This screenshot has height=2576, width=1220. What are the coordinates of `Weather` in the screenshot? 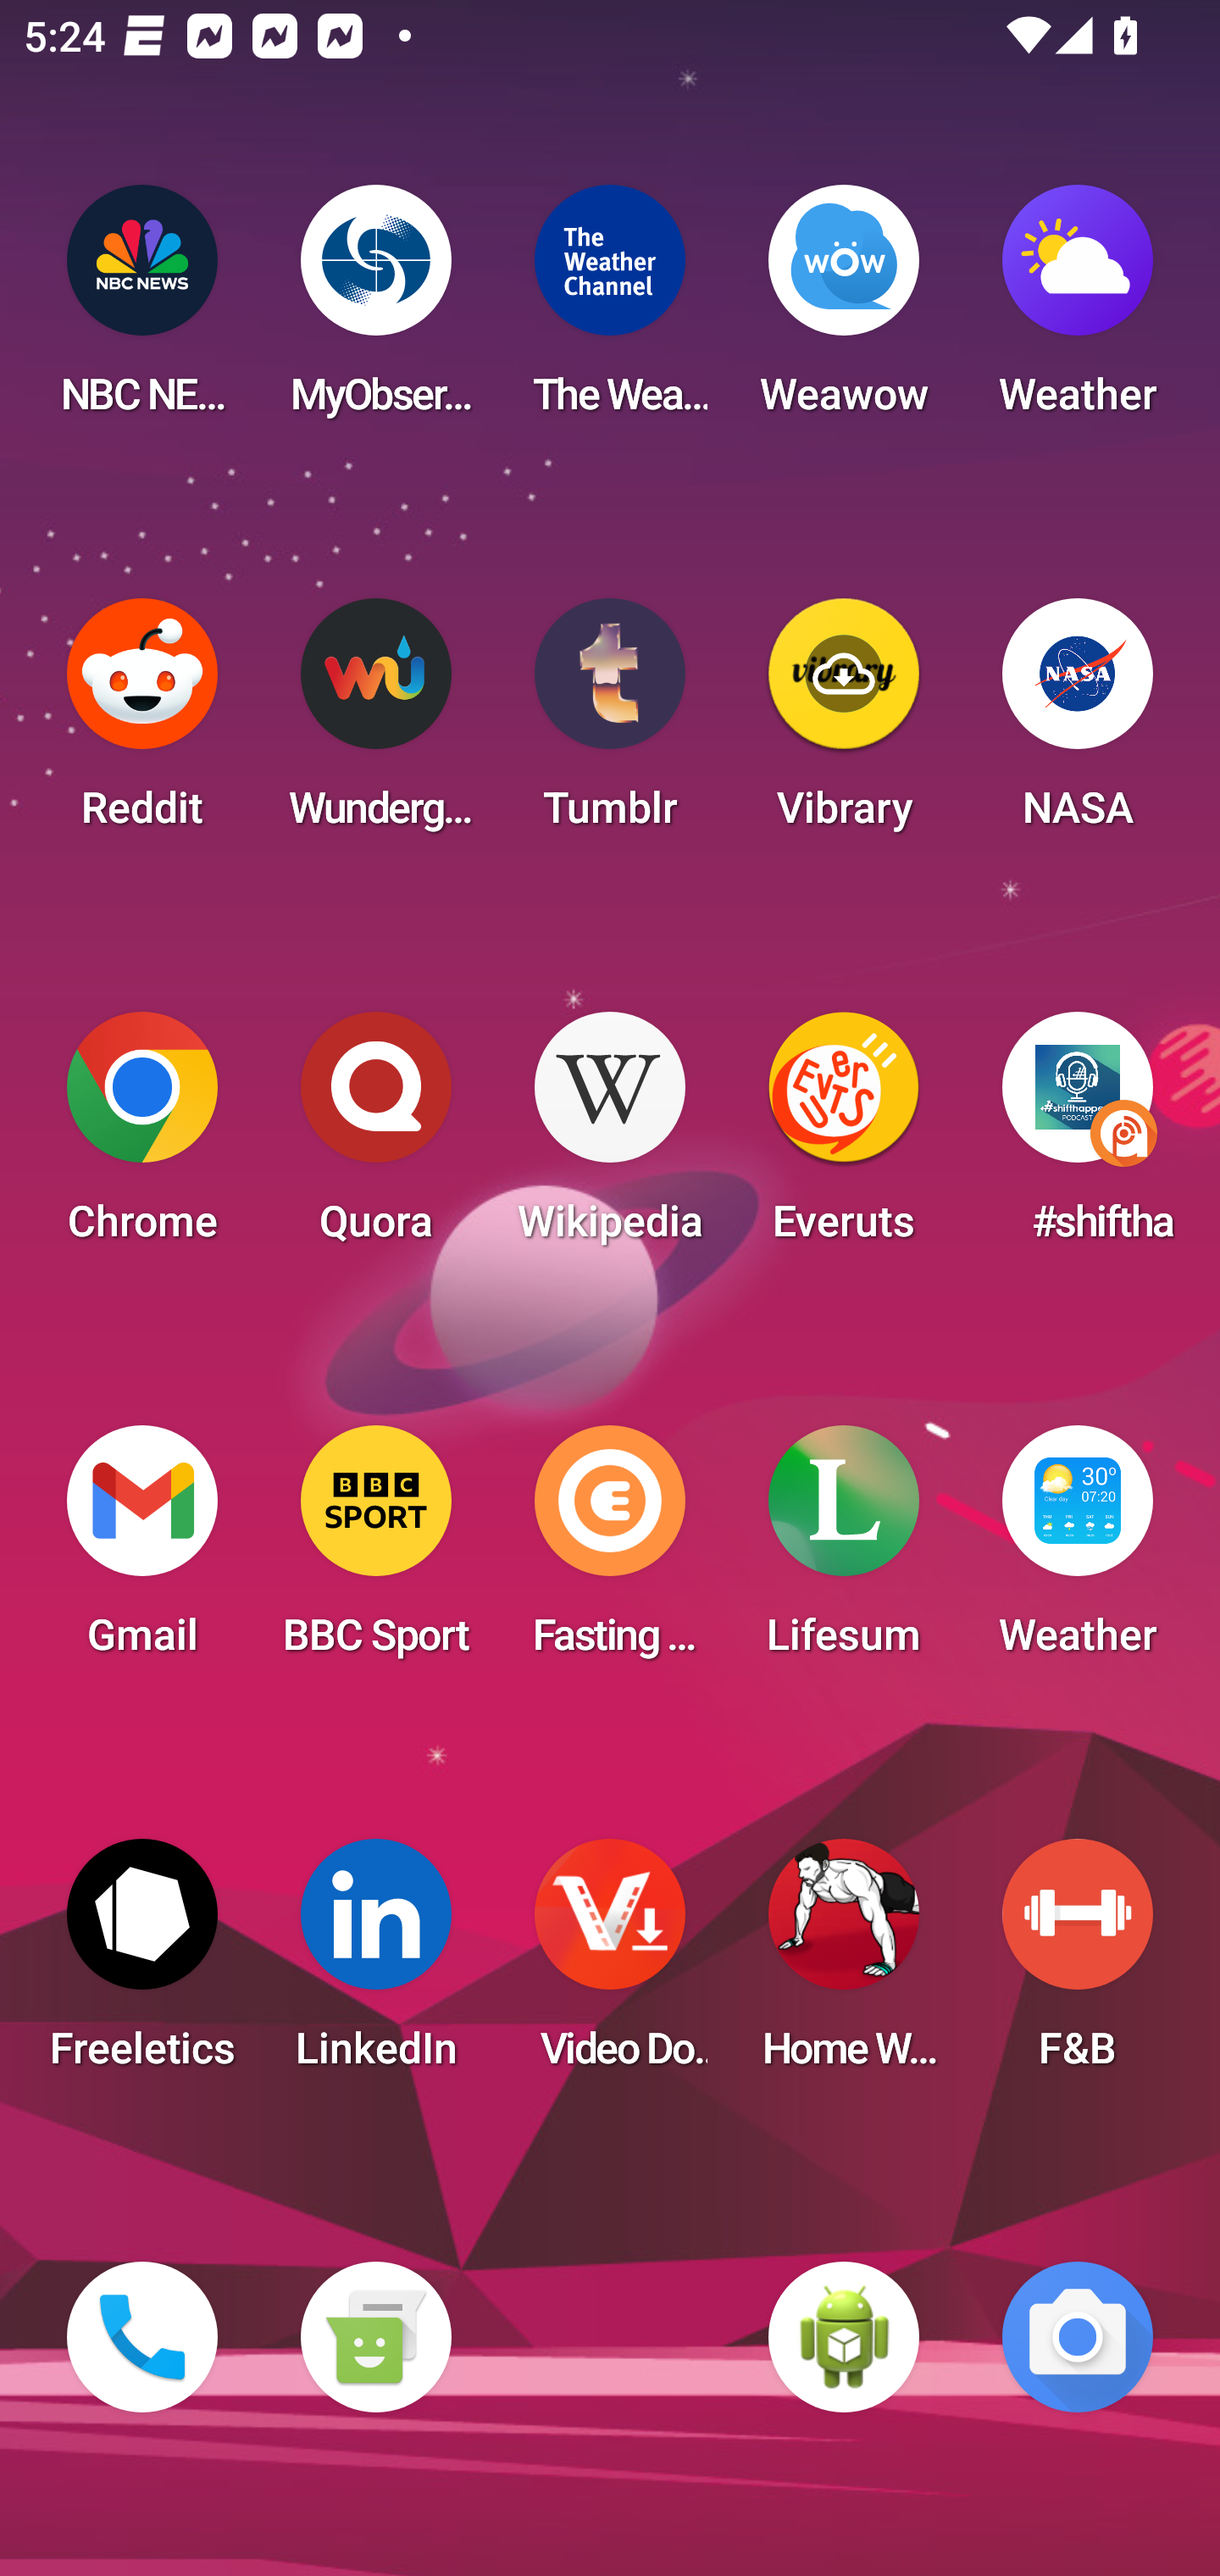 It's located at (1078, 1551).